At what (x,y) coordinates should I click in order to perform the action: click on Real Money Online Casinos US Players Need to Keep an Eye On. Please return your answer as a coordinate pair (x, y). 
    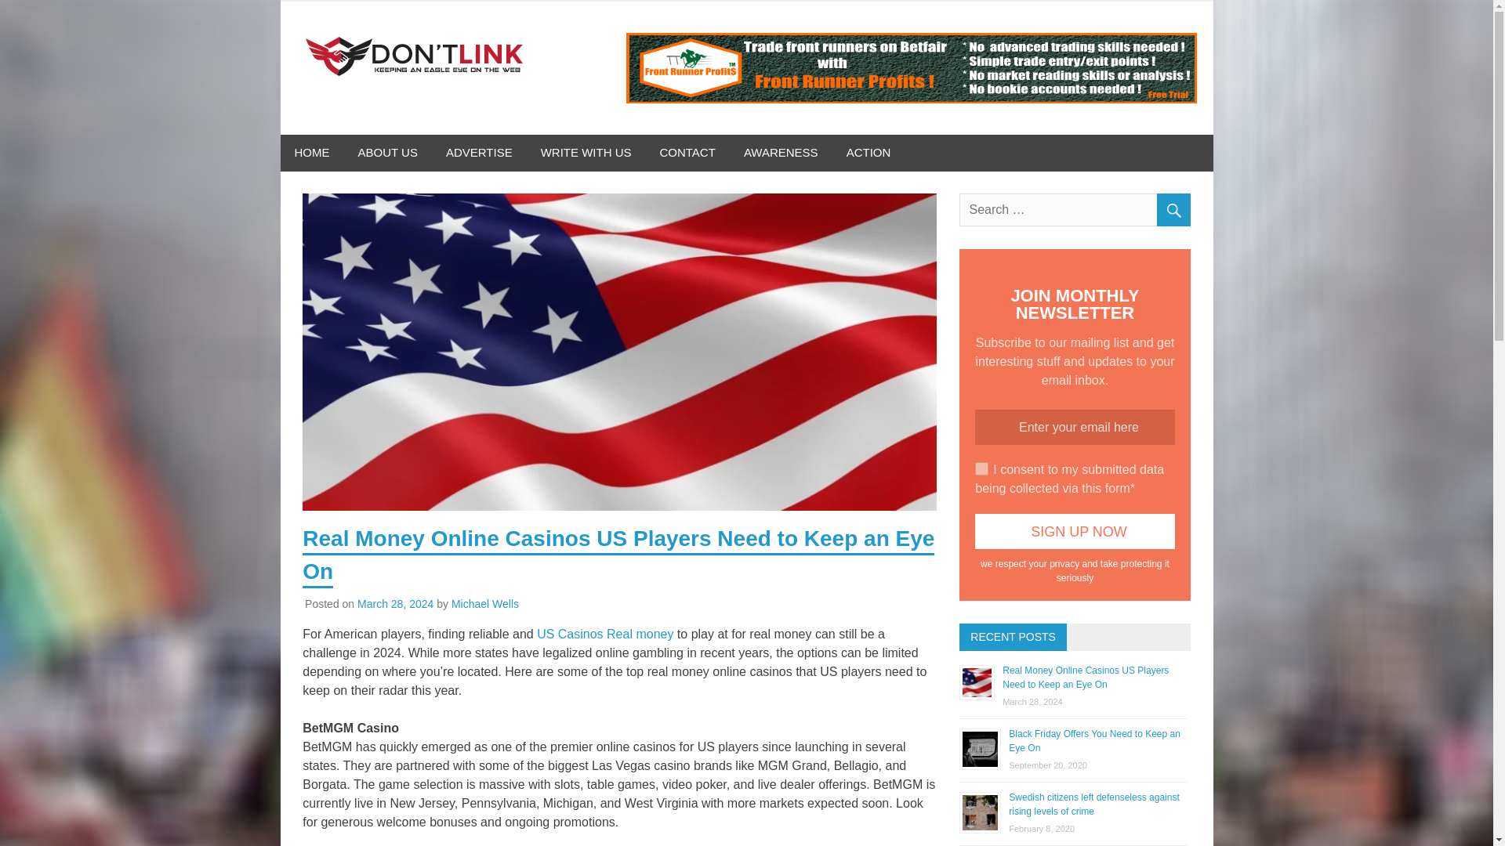
    Looking at the image, I should click on (1085, 677).